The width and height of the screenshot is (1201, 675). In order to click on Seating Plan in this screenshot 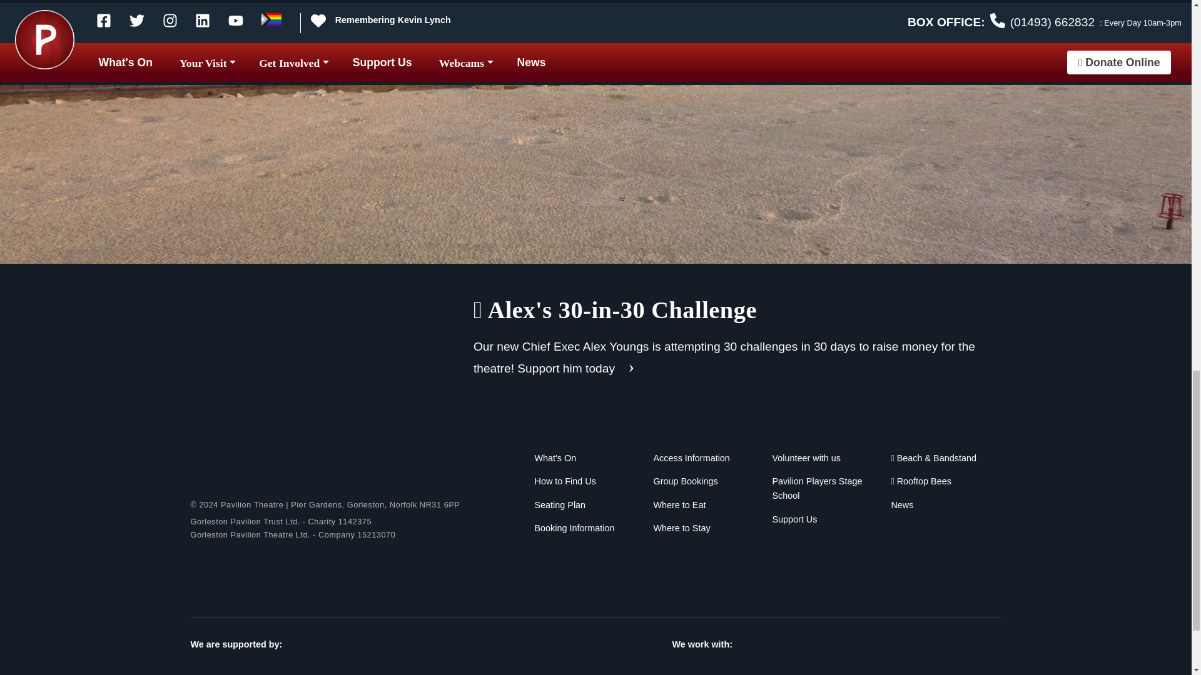, I will do `click(560, 505)`.